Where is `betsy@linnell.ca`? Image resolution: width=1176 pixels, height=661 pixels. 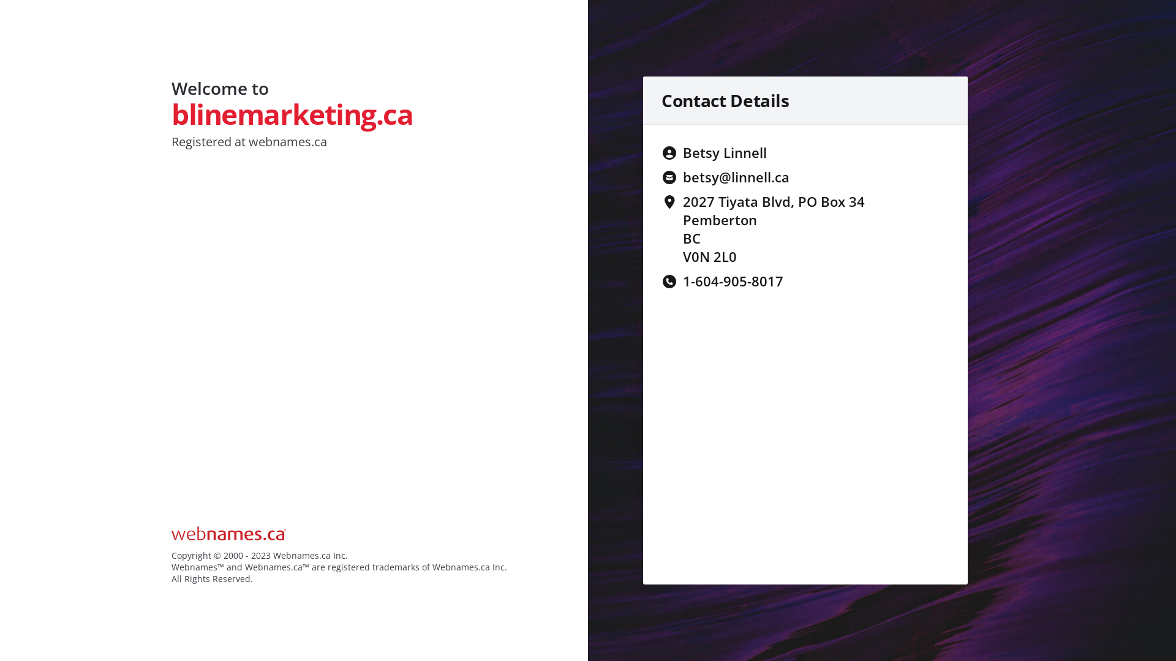 betsy@linnell.ca is located at coordinates (736, 177).